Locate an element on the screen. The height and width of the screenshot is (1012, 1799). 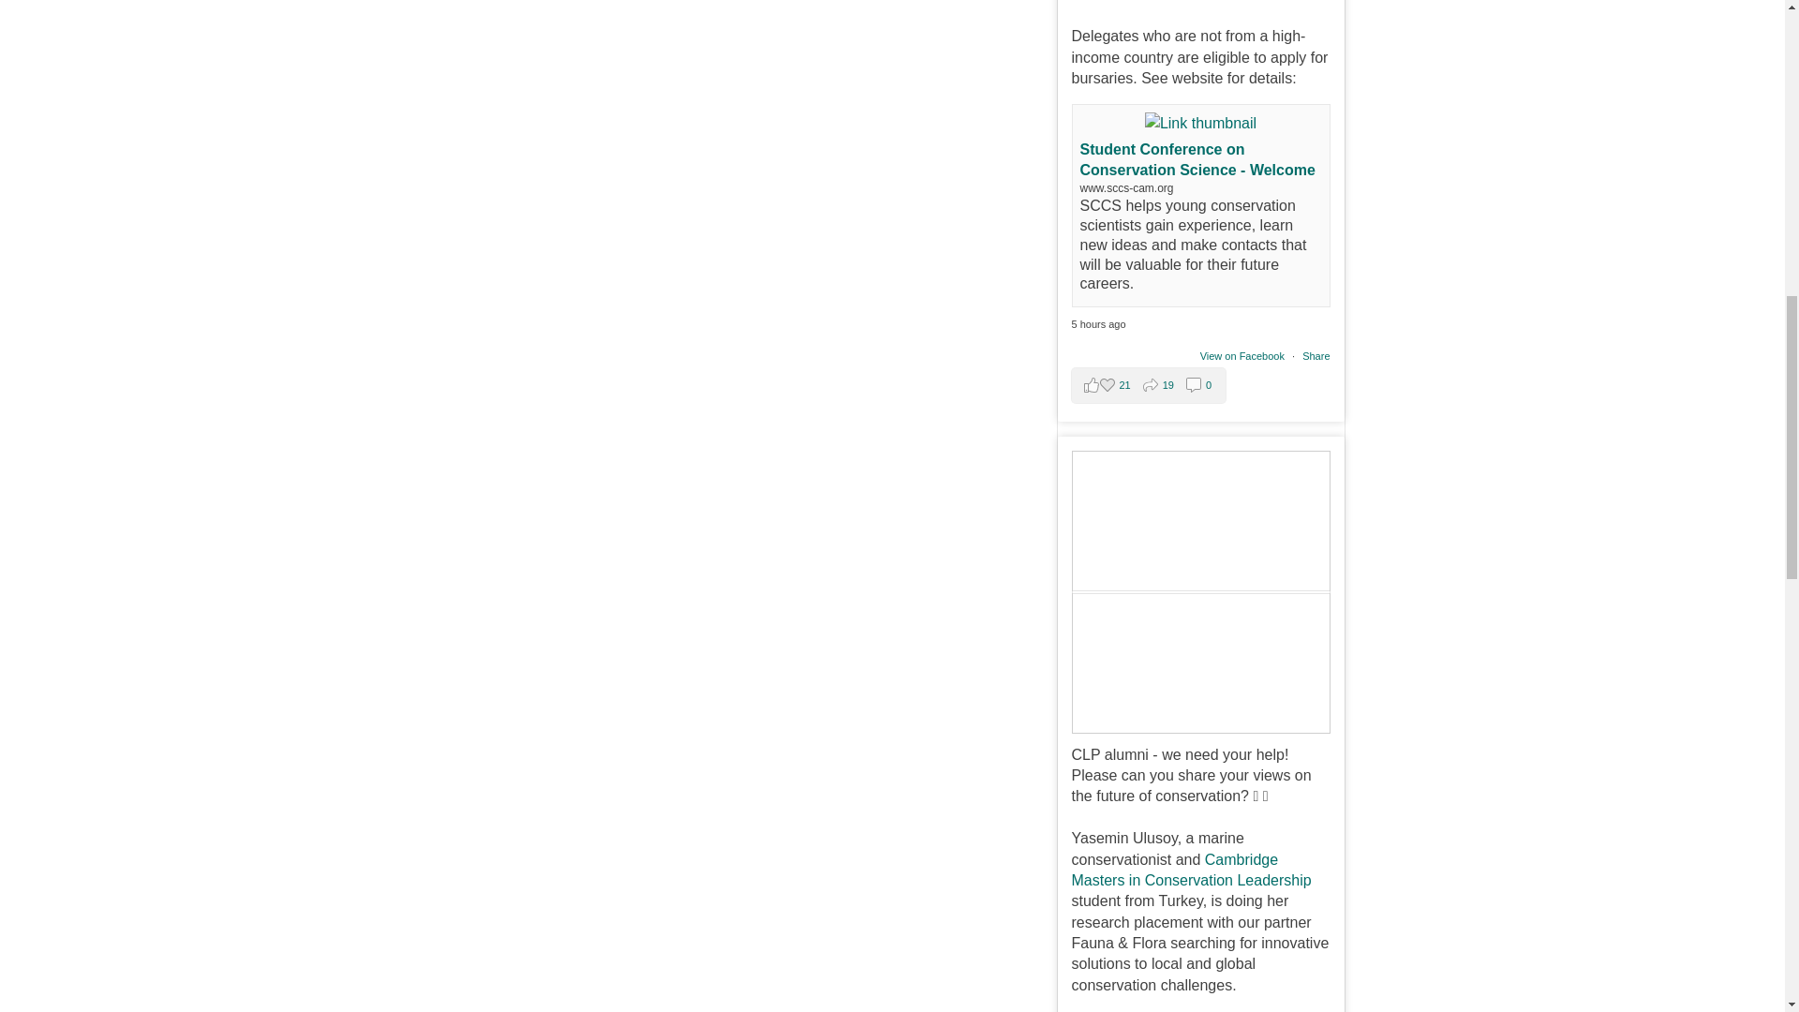
View on Facebook is located at coordinates (1243, 355).